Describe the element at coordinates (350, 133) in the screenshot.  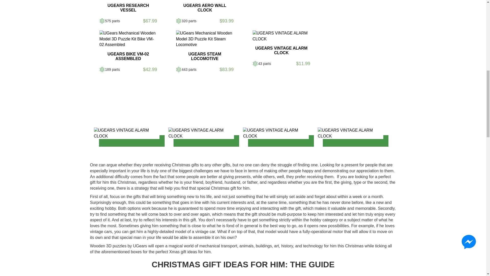
I see `UGEARS VINTAGE ALARM CLOCK` at that location.